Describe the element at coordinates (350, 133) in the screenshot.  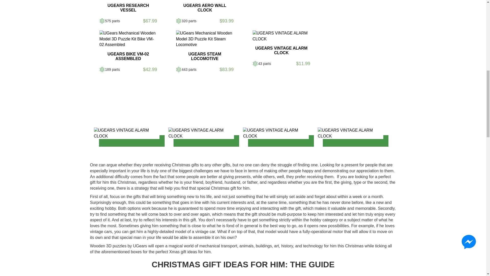
I see `UGEARS VINTAGE ALARM CLOCK` at that location.